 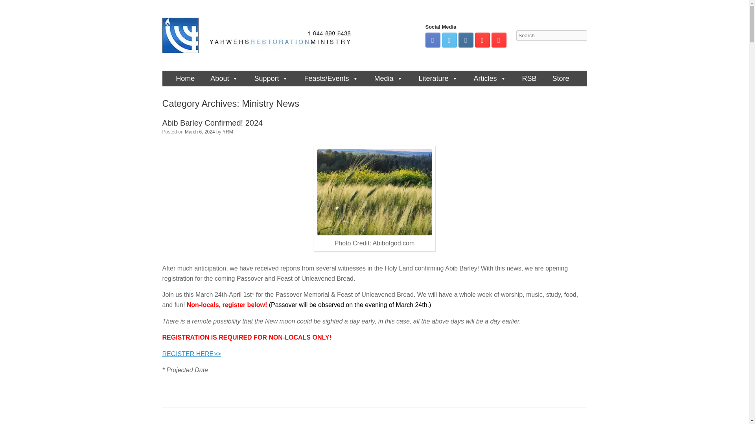 What do you see at coordinates (386, 79) in the screenshot?
I see `Media` at bounding box center [386, 79].